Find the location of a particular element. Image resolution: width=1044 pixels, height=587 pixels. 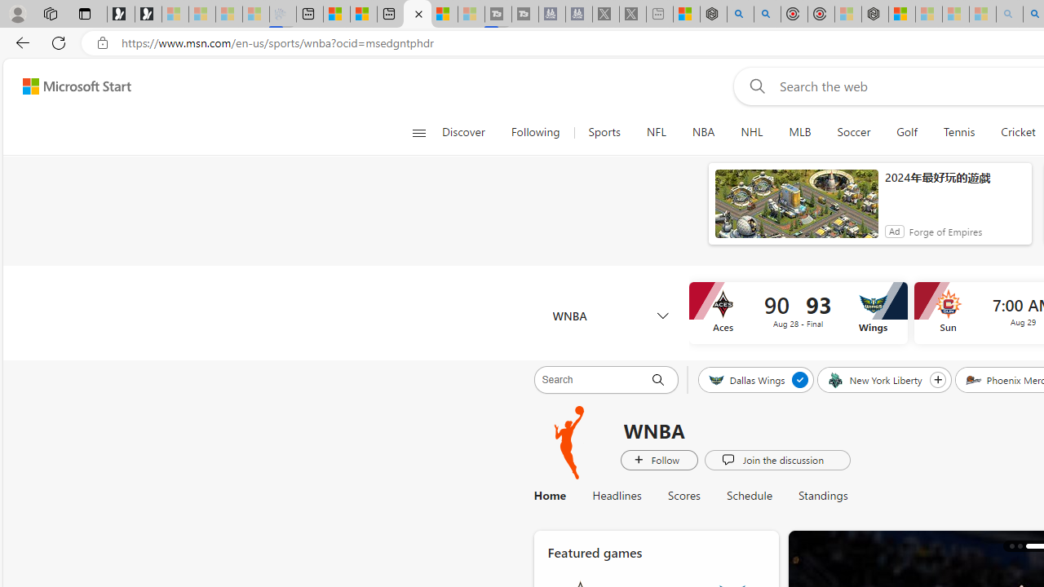

MLB is located at coordinates (800, 132).